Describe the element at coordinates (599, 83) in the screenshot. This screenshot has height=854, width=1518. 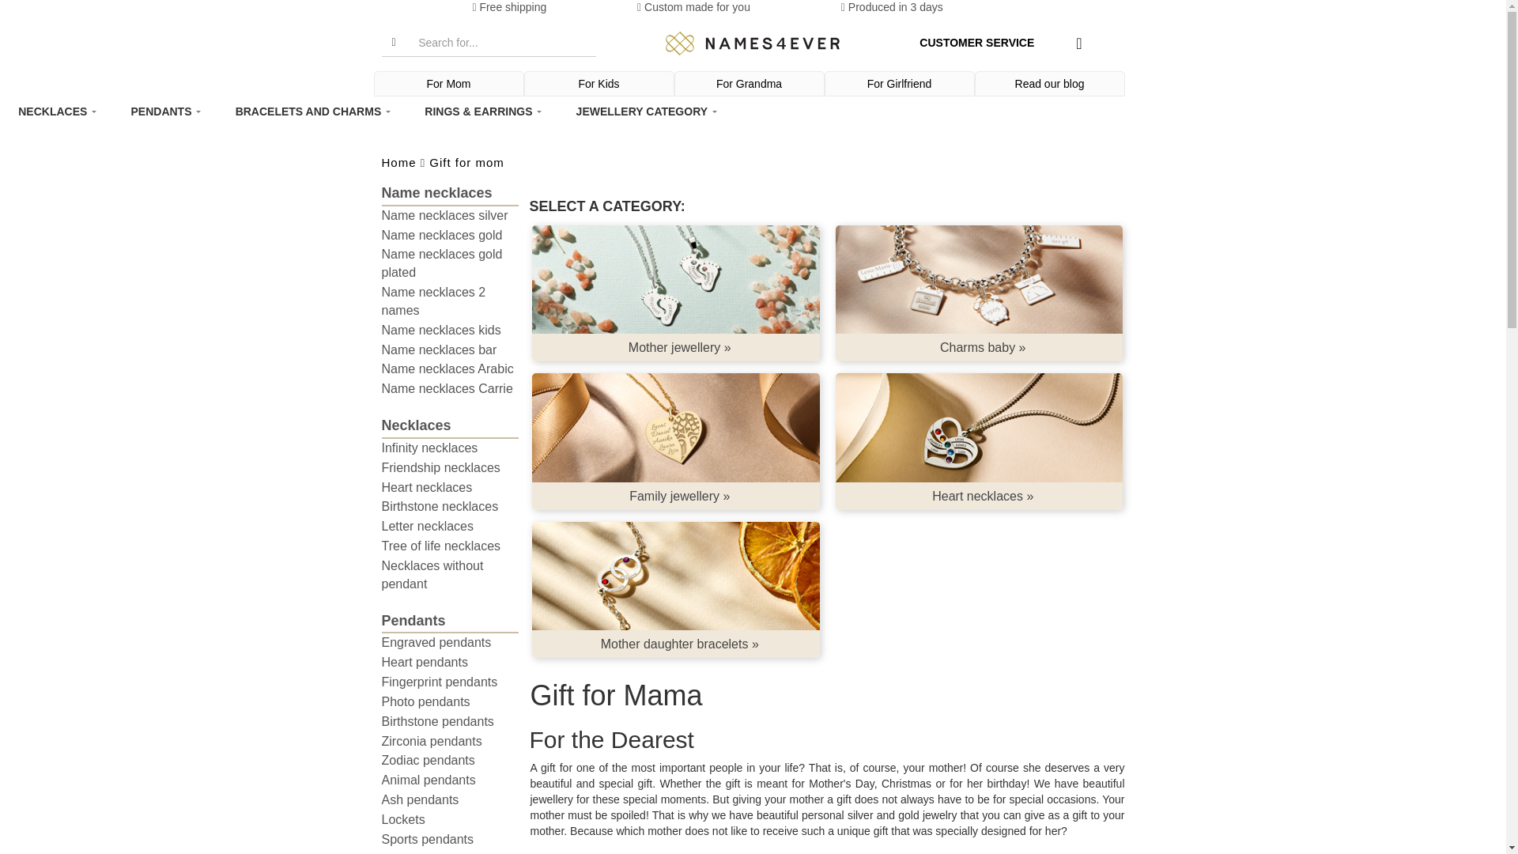
I see `For Kids` at that location.